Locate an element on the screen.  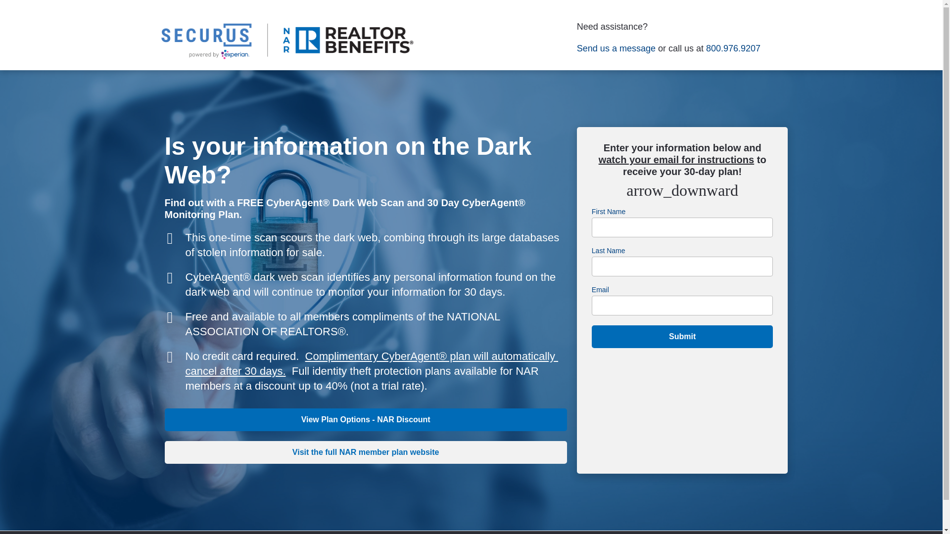
Send us a message is located at coordinates (616, 48).